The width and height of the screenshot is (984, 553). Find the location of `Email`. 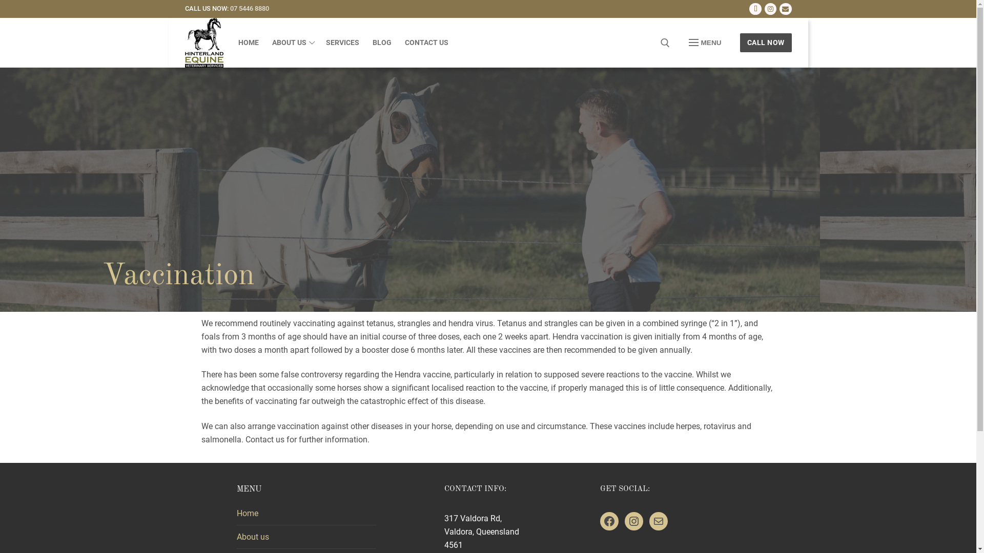

Email is located at coordinates (785, 9).